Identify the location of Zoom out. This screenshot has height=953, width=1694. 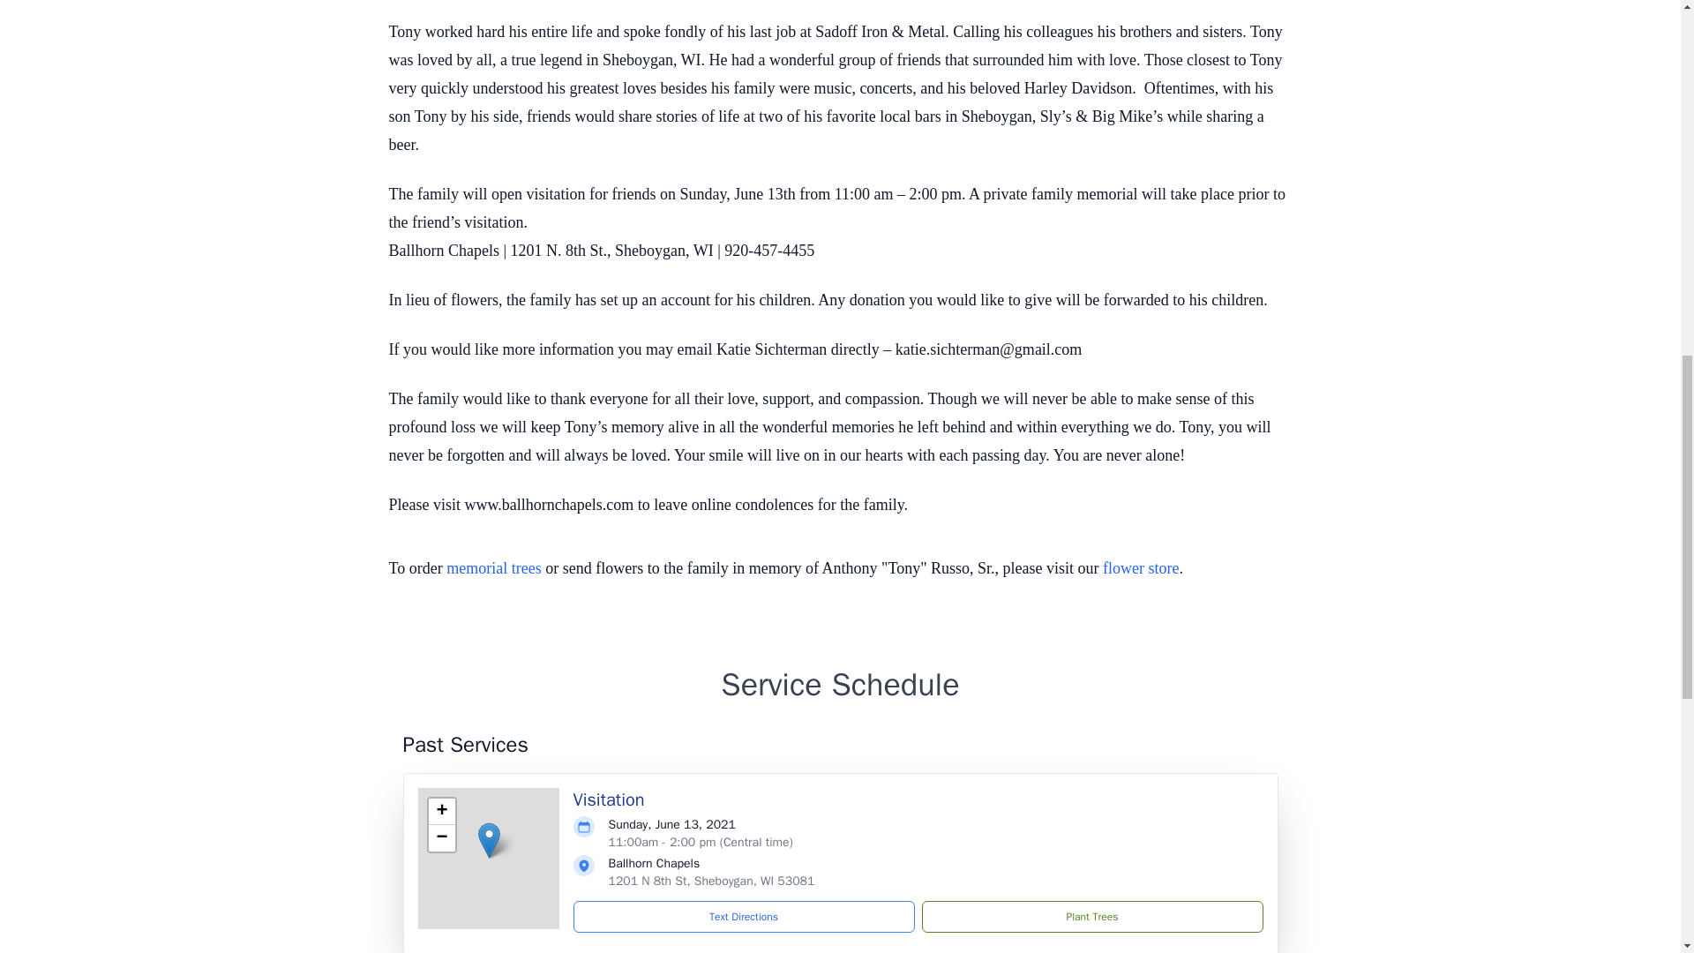
(441, 838).